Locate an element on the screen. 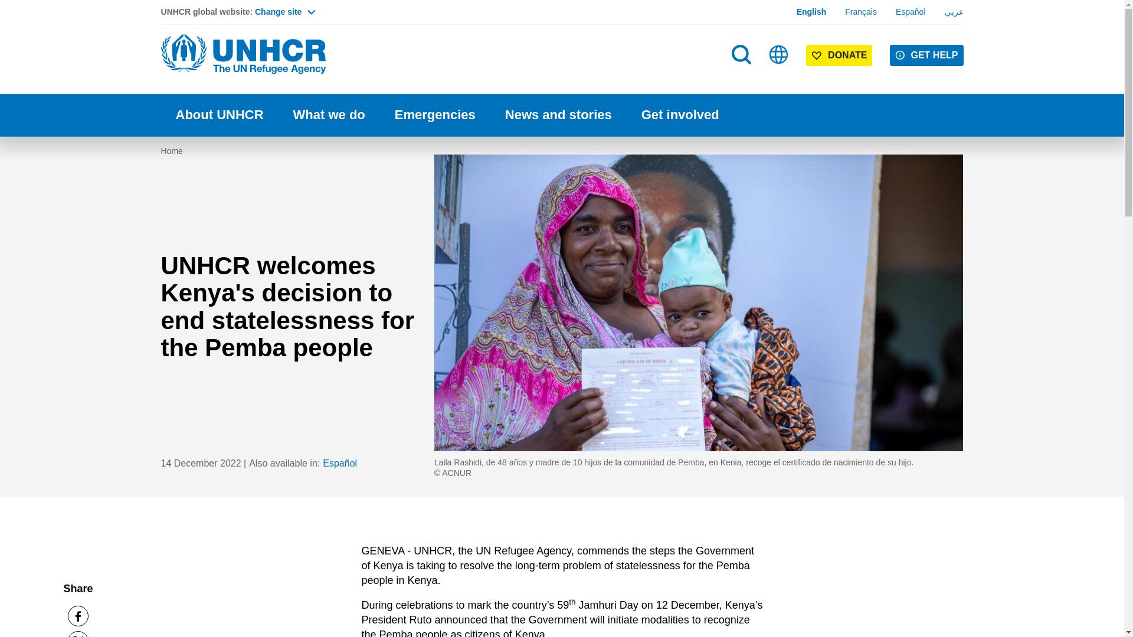 The image size is (1133, 637). Skip to main content is located at coordinates (562, 1).